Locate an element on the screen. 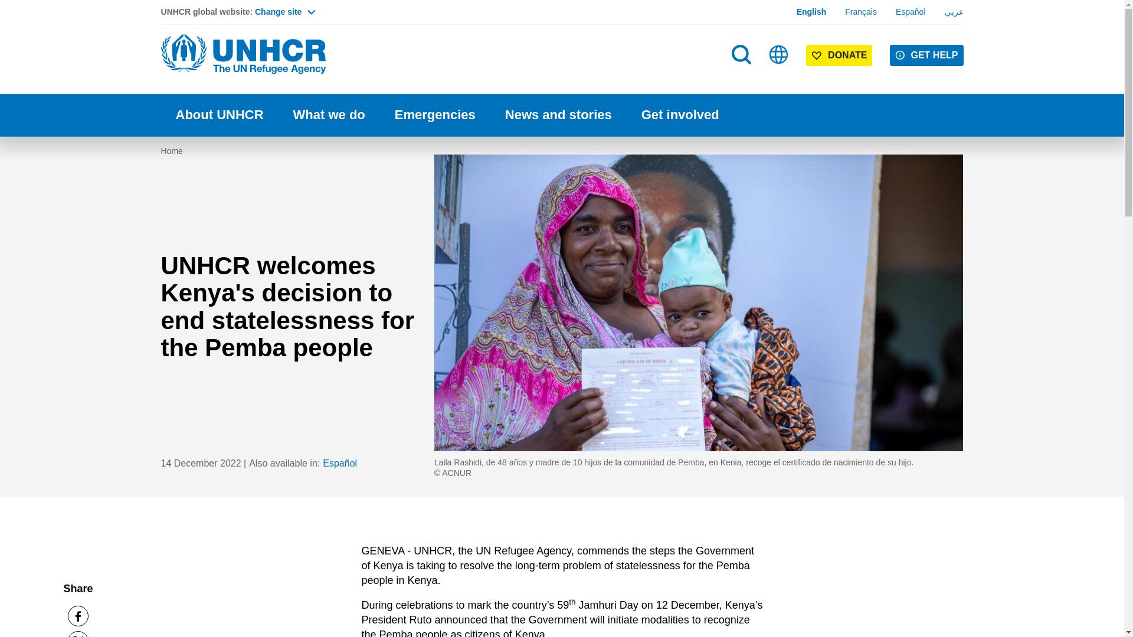 The image size is (1133, 637). Skip to main content is located at coordinates (562, 1).